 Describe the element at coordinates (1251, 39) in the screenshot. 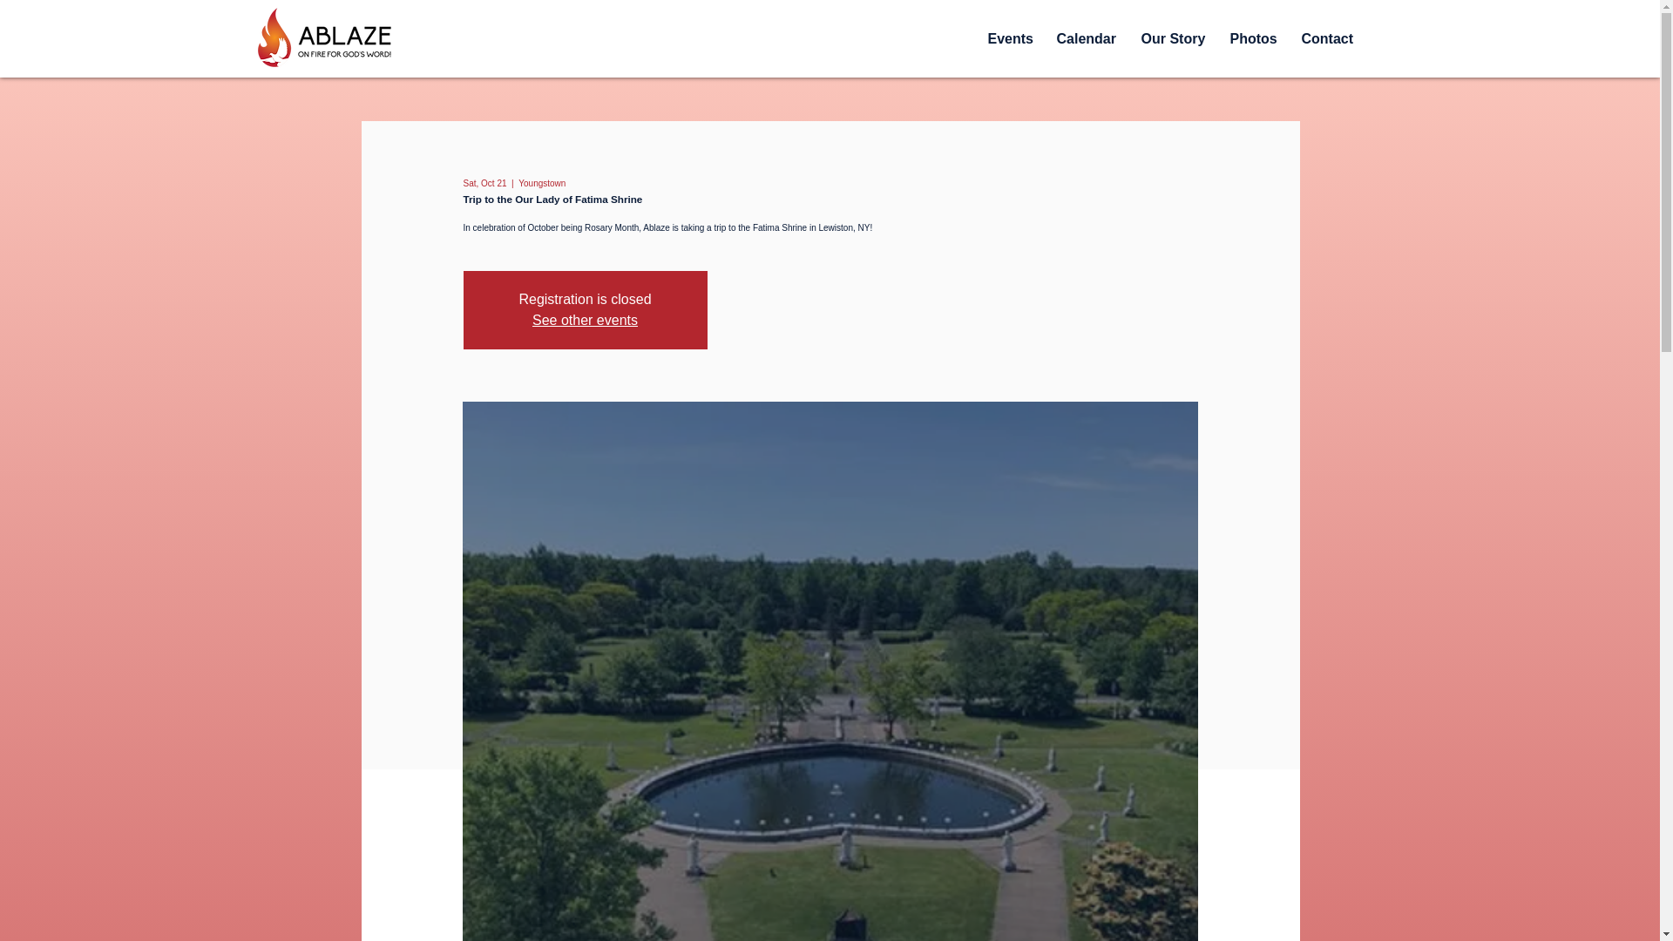

I see `Photos` at that location.